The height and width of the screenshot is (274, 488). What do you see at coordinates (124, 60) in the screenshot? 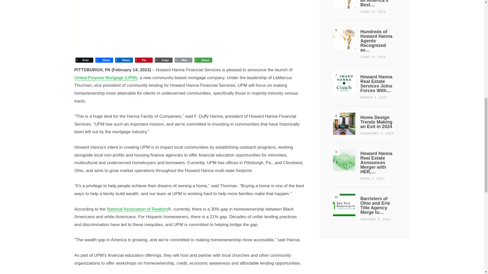
I see `LinkedIn` at bounding box center [124, 60].